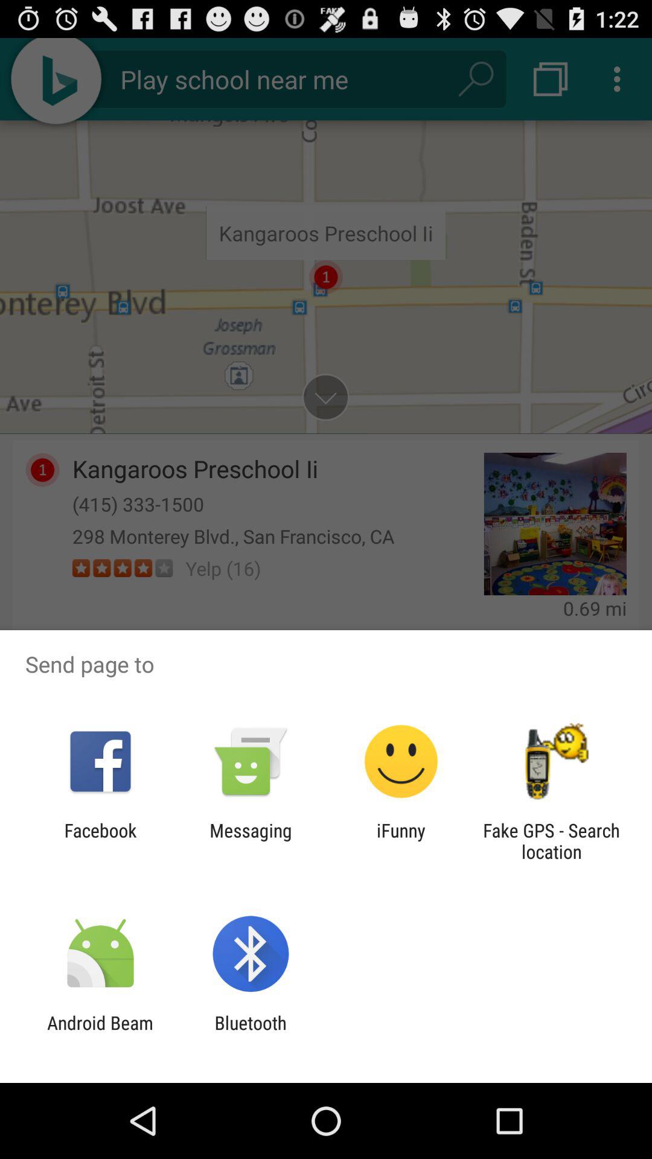  What do you see at coordinates (401, 841) in the screenshot?
I see `press ifunny item` at bounding box center [401, 841].